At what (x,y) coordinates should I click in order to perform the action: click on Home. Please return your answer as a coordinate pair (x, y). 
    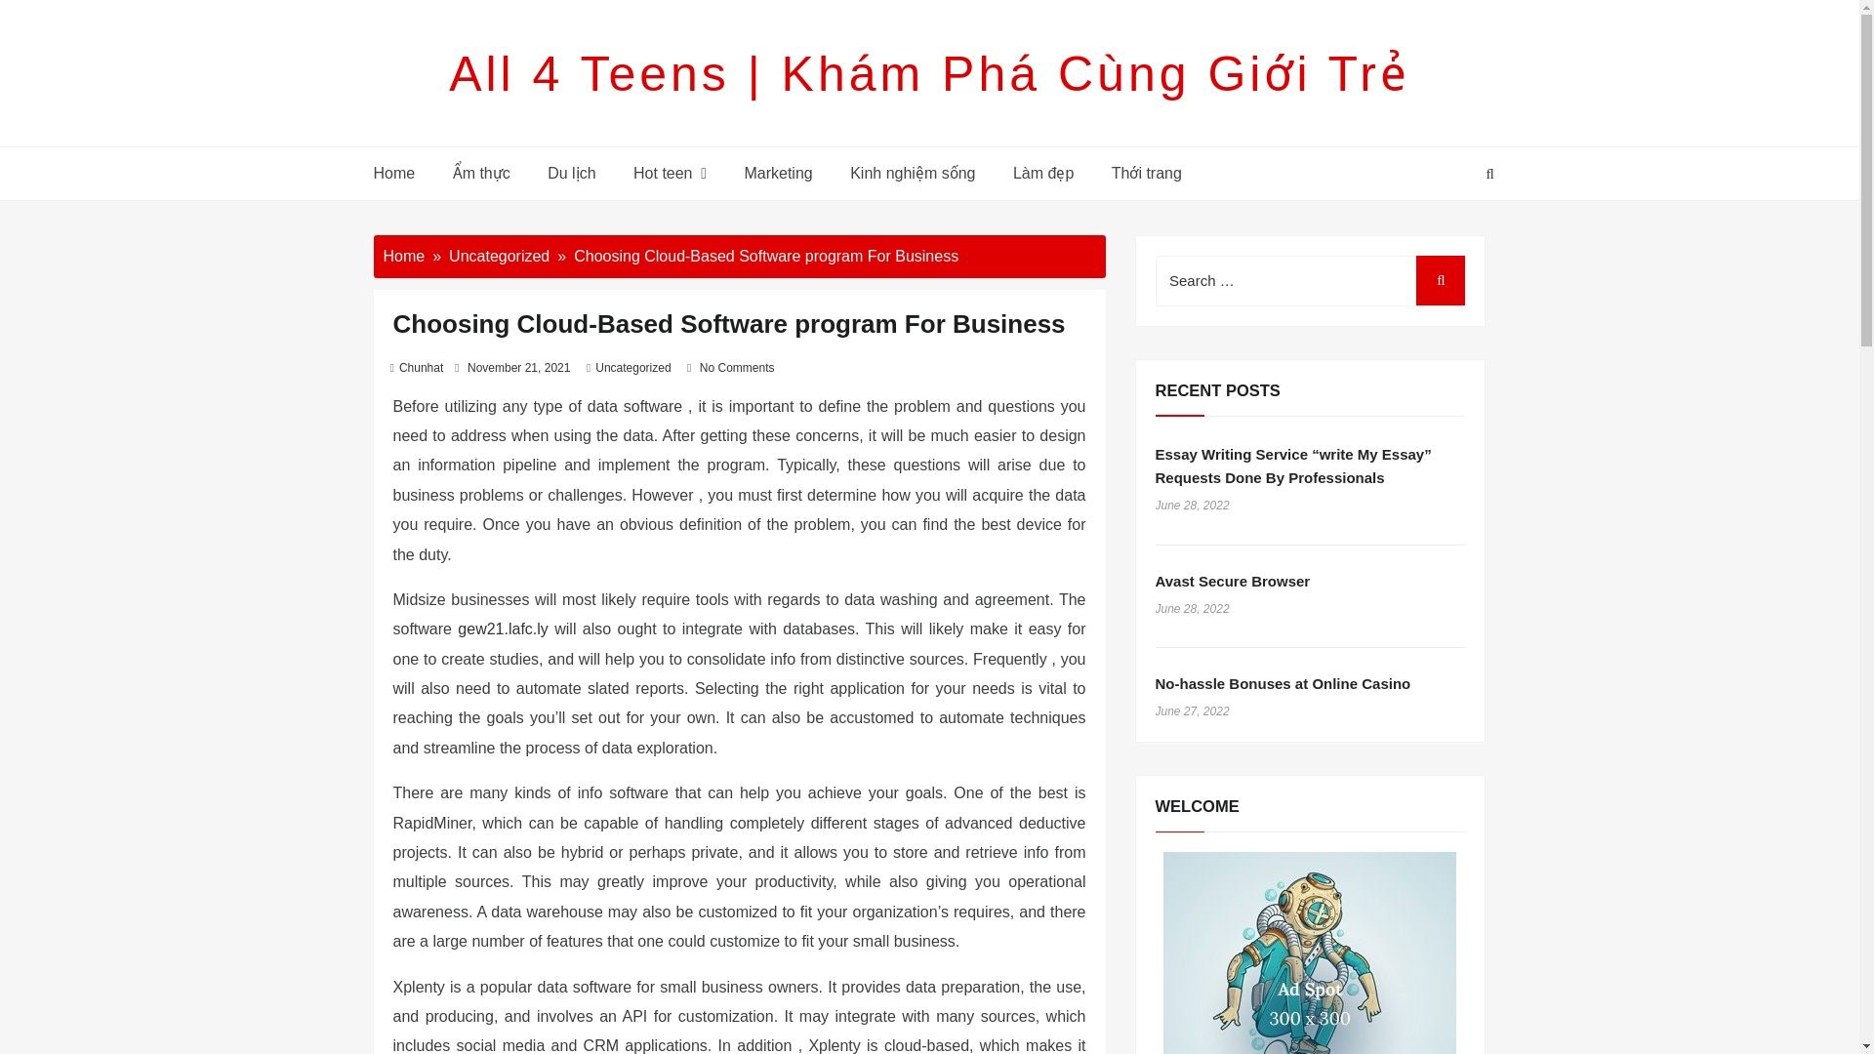
    Looking at the image, I should click on (403, 256).